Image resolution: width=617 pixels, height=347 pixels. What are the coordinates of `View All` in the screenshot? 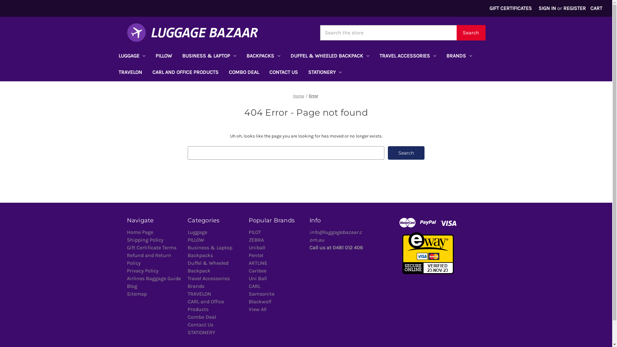 It's located at (258, 309).